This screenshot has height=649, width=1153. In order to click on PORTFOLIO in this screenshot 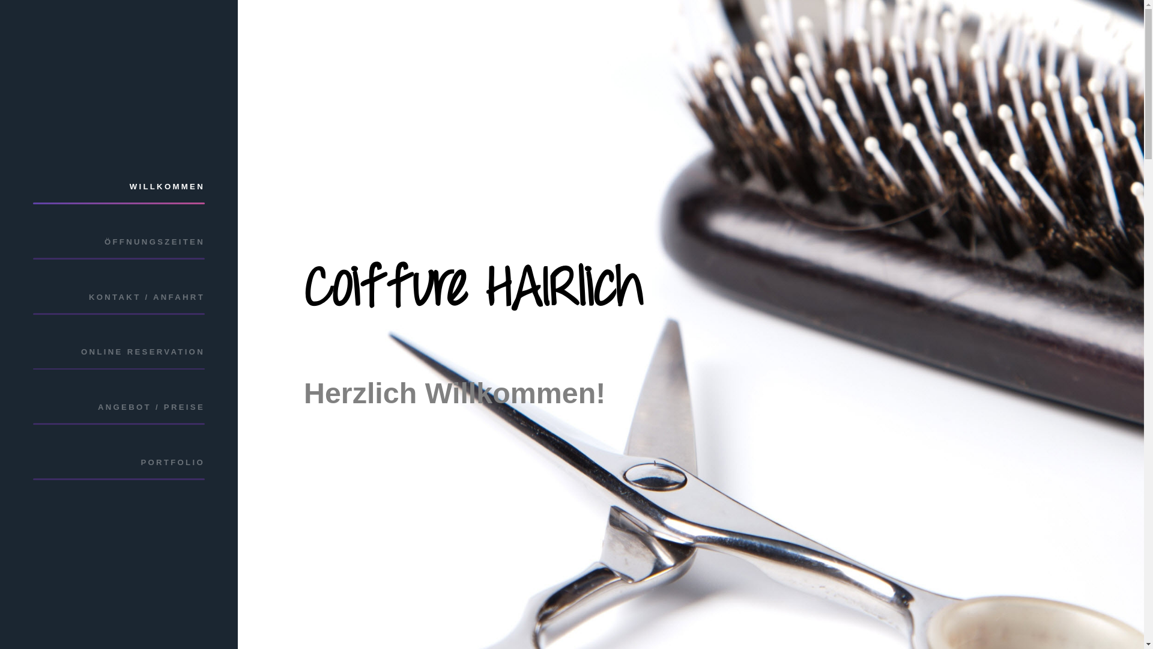, I will do `click(119, 463)`.